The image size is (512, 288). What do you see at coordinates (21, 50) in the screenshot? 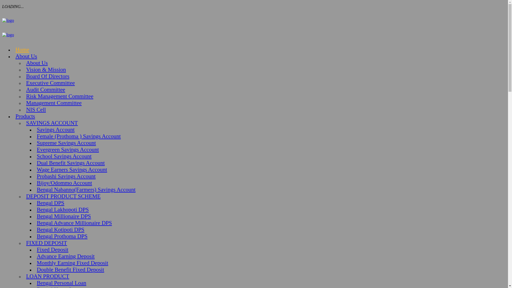
I see `Home` at bounding box center [21, 50].